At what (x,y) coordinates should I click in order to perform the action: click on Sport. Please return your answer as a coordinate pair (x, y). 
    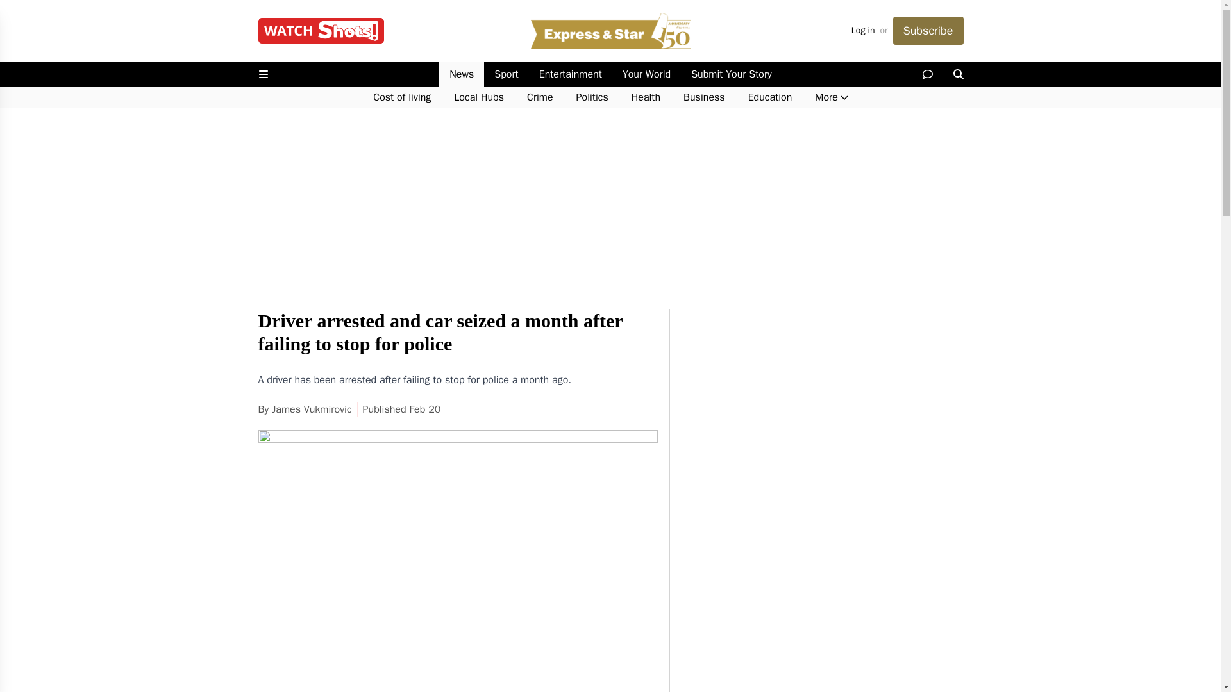
    Looking at the image, I should click on (505, 74).